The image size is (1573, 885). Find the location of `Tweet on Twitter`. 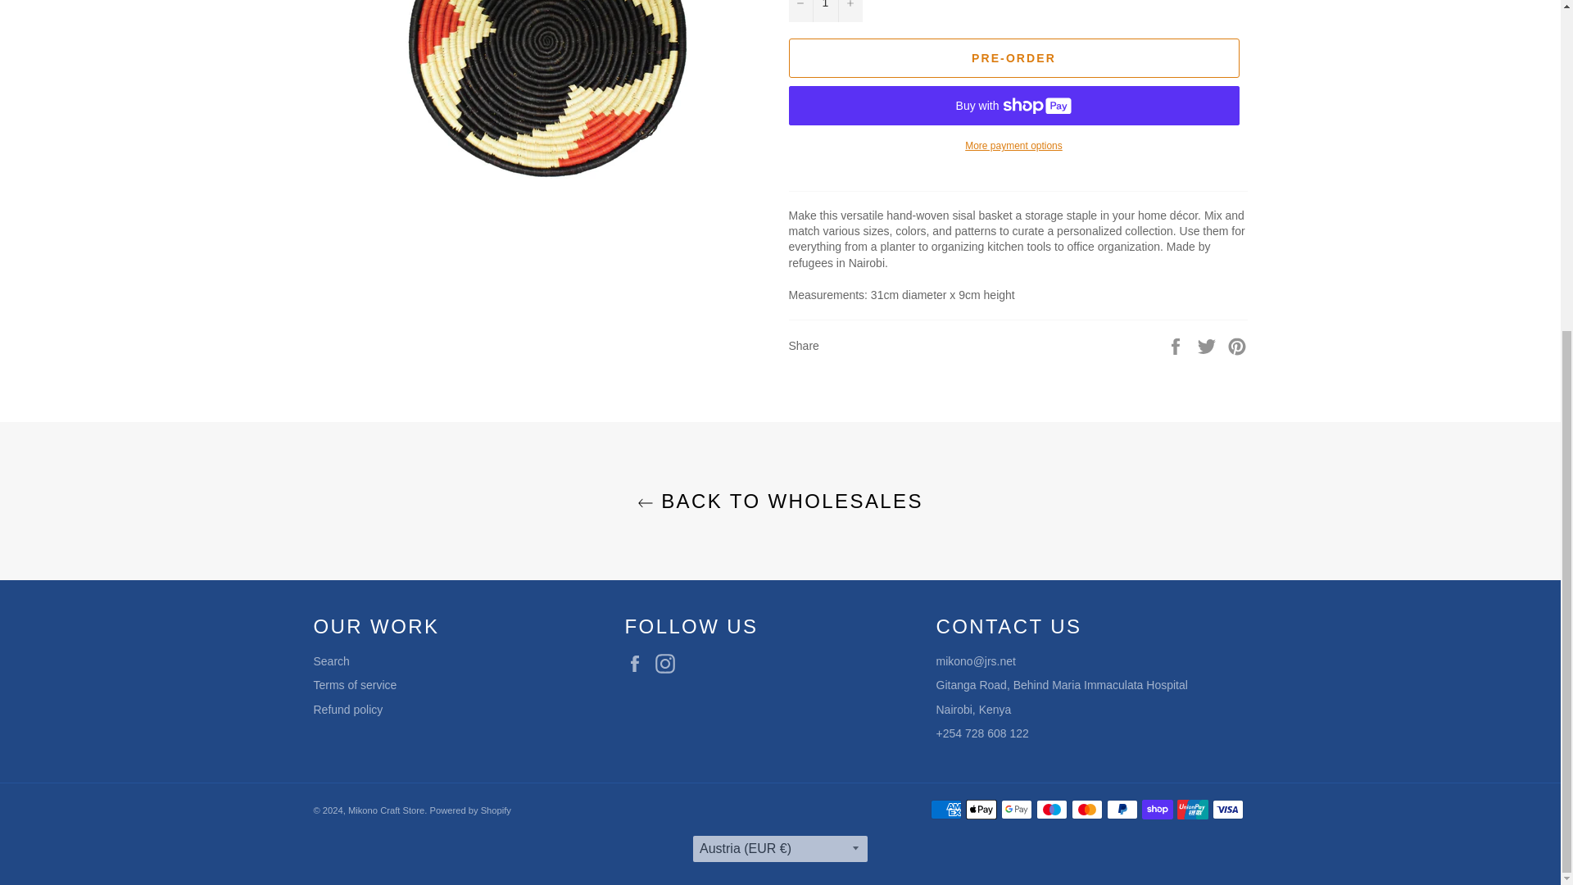

Tweet on Twitter is located at coordinates (1208, 345).